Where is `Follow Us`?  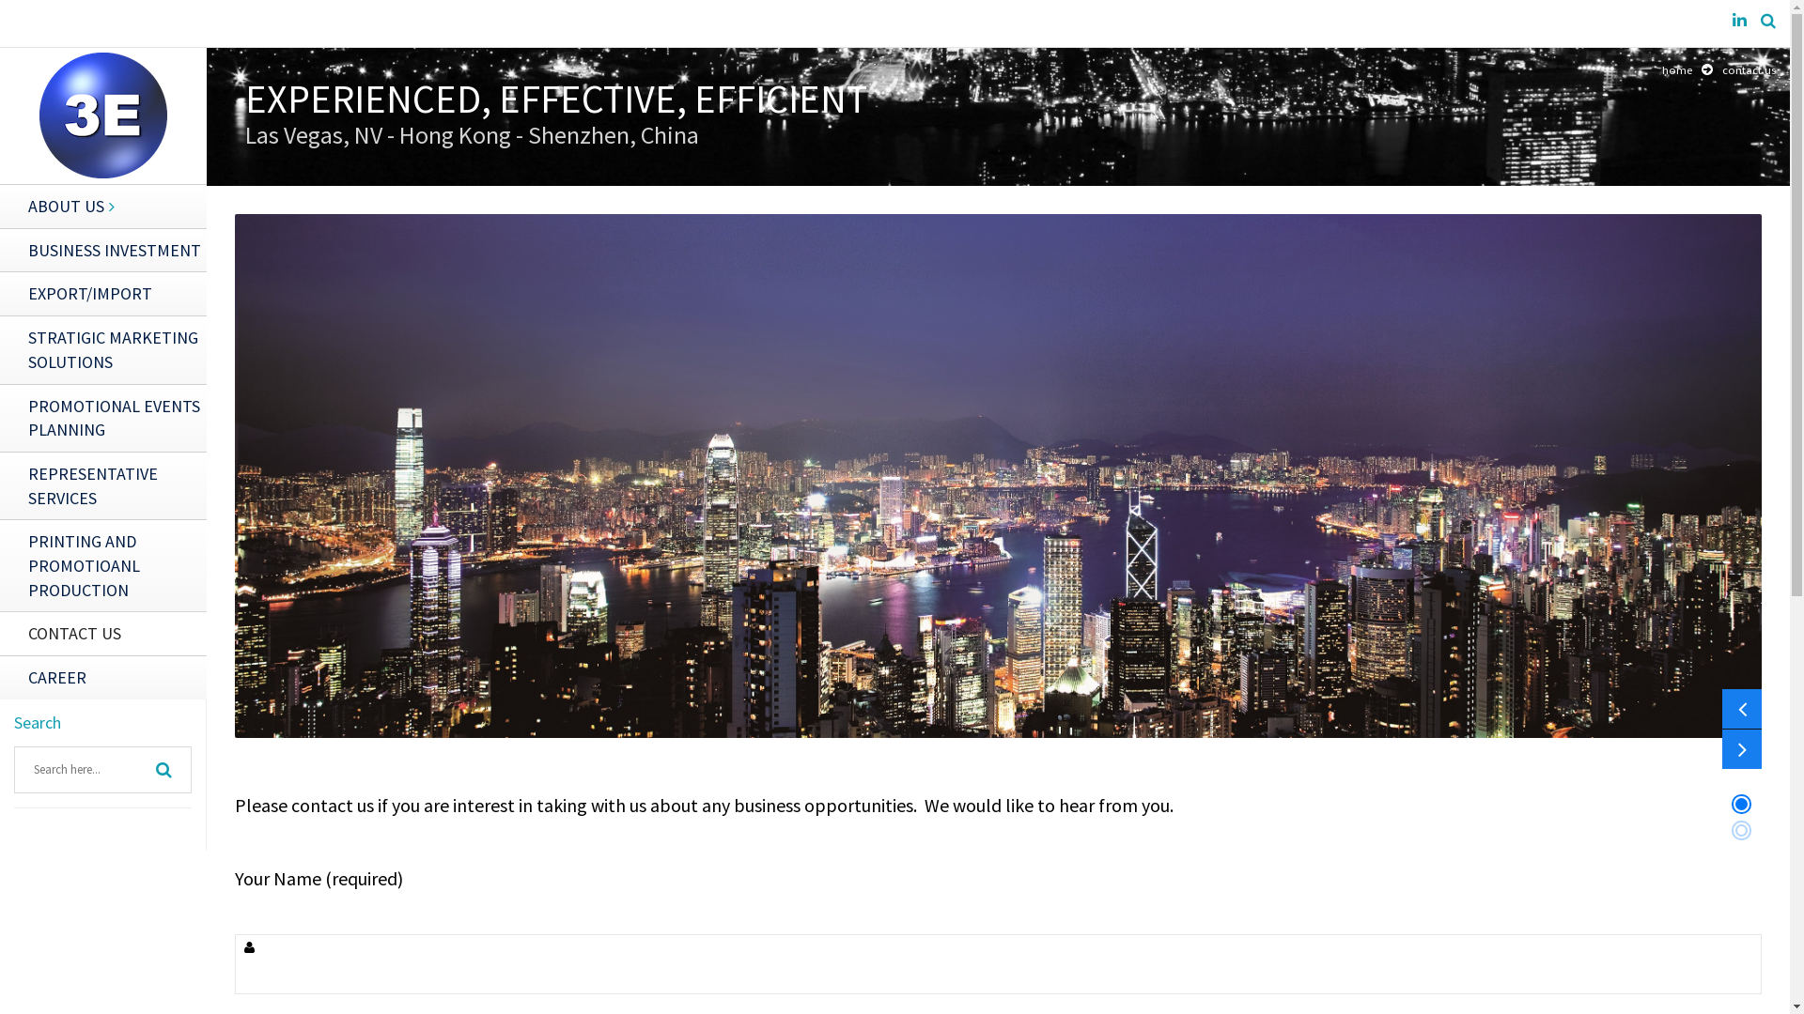 Follow Us is located at coordinates (1740, 21).